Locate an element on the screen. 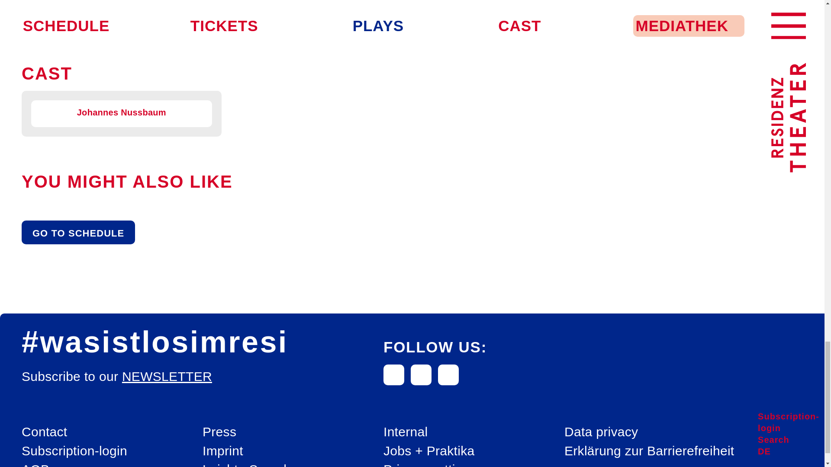  Imprint is located at coordinates (223, 451).